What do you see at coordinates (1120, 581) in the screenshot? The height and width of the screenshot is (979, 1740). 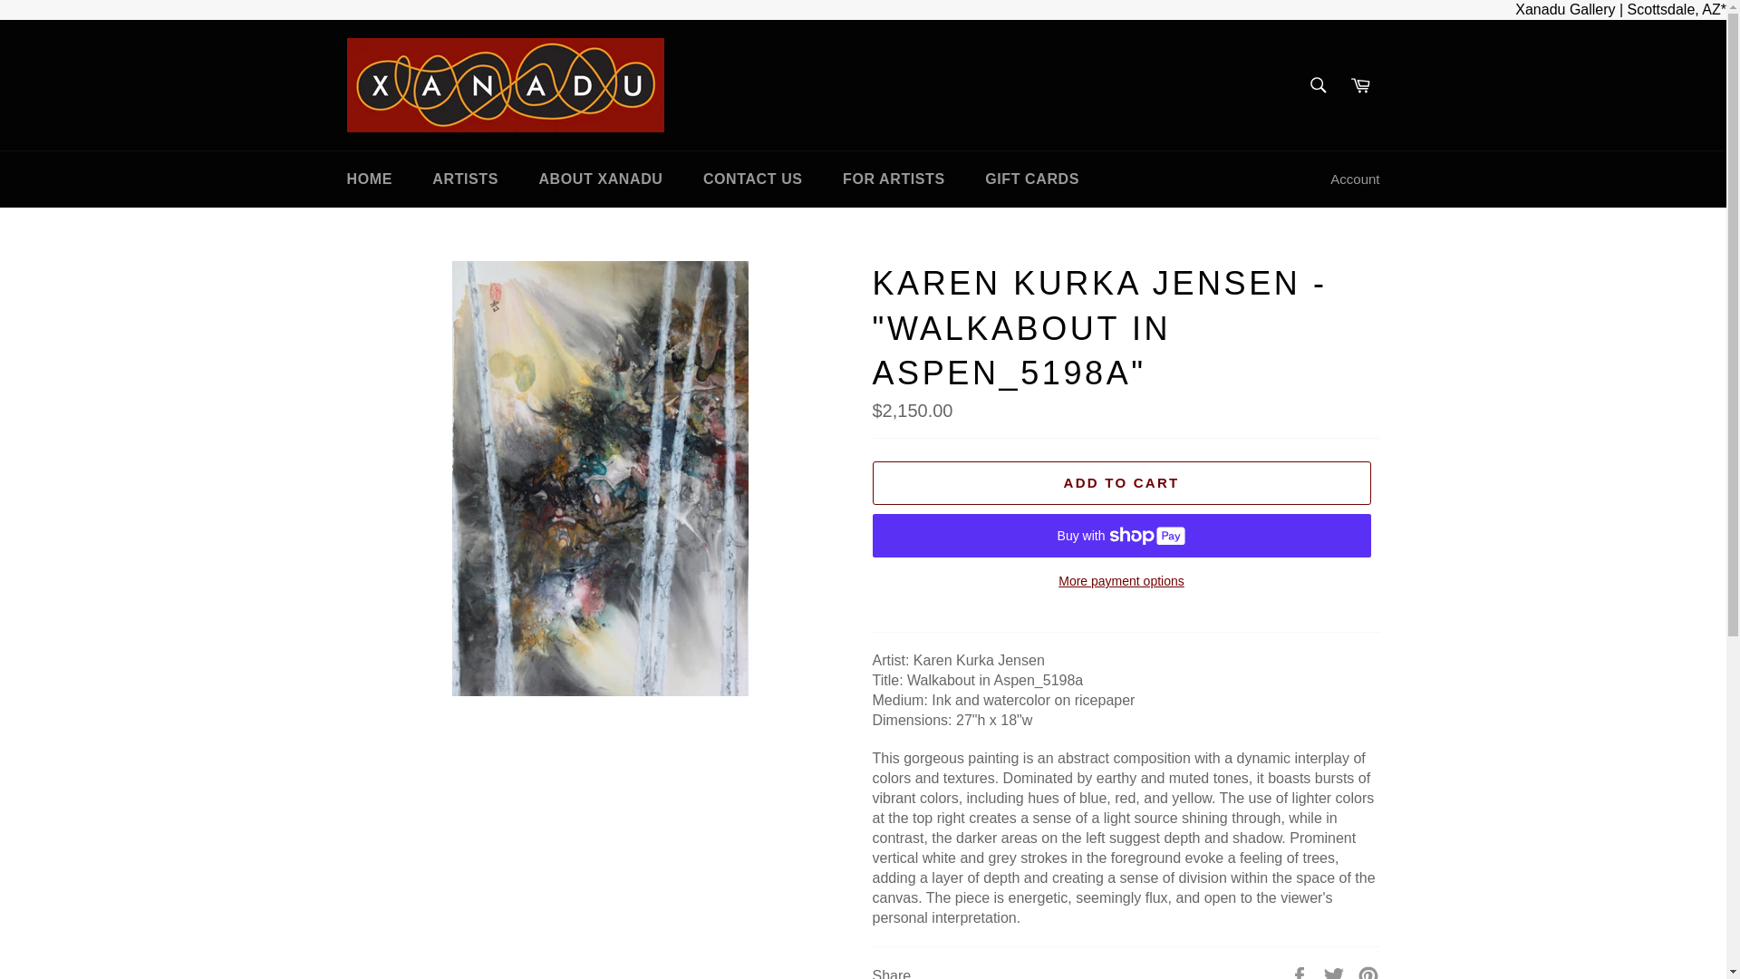 I see `More payment options` at bounding box center [1120, 581].